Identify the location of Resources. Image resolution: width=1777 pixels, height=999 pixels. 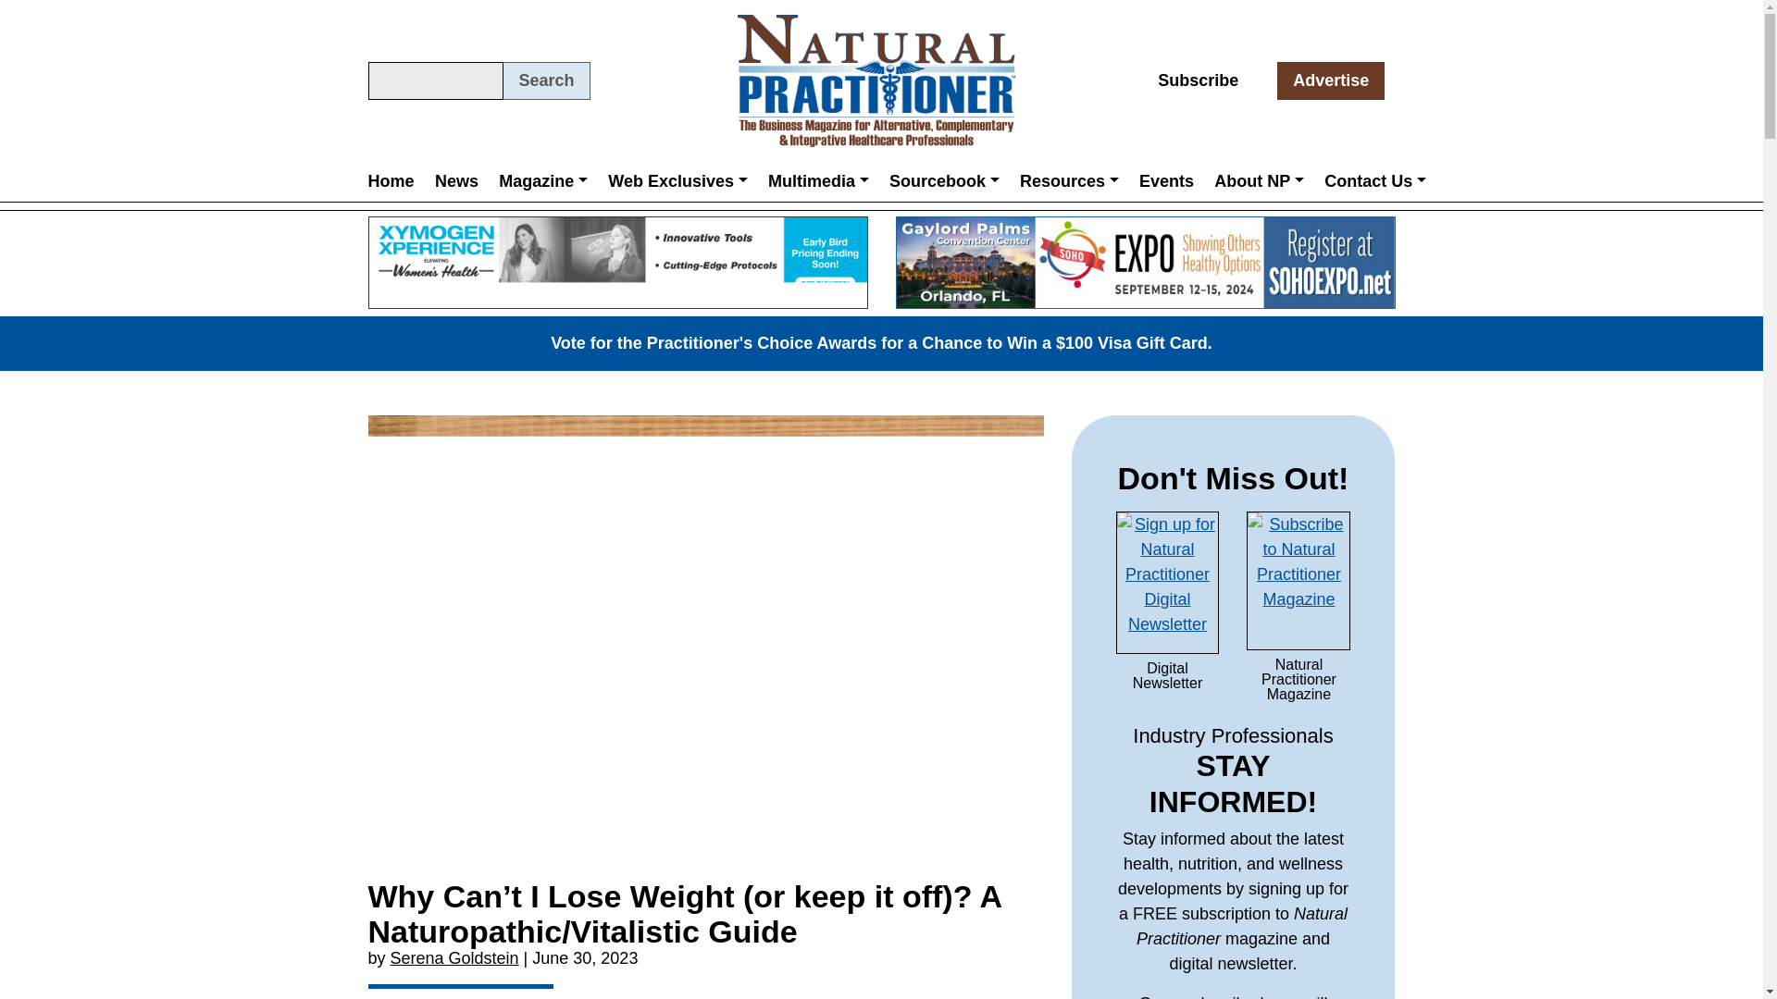
(1068, 180).